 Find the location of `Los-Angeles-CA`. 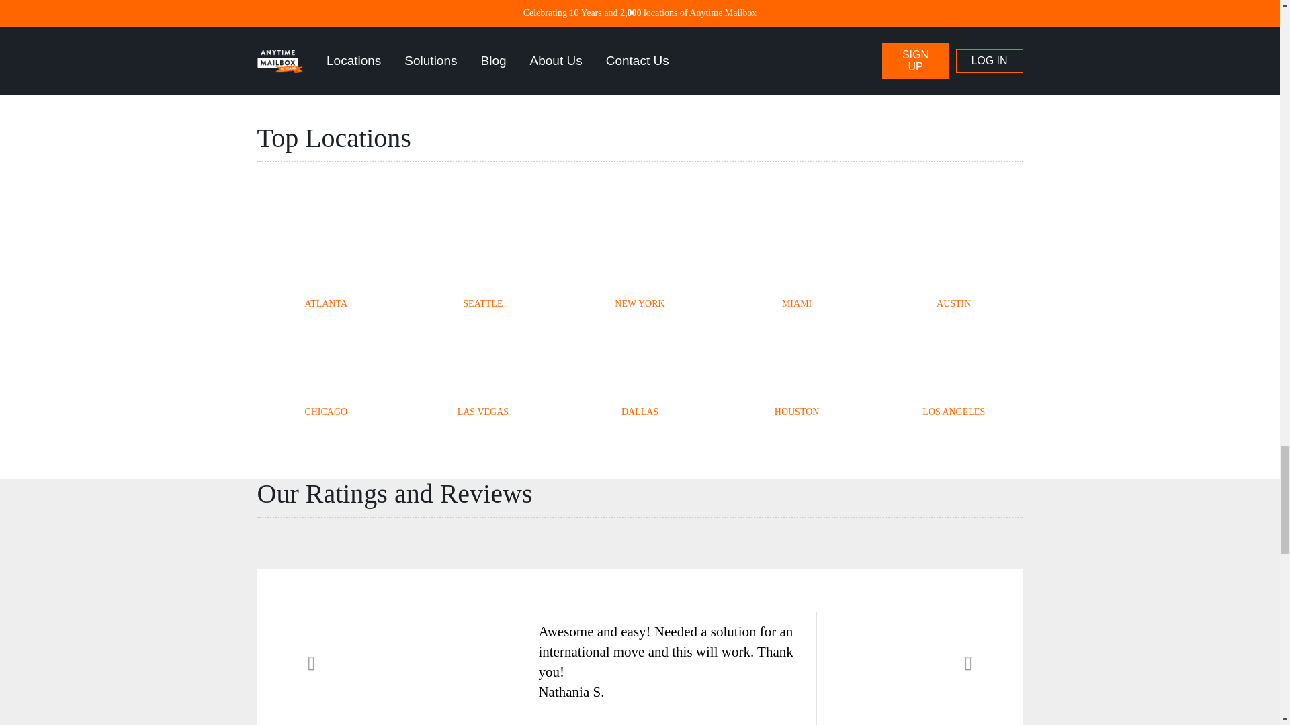

Los-Angeles-CA is located at coordinates (954, 367).